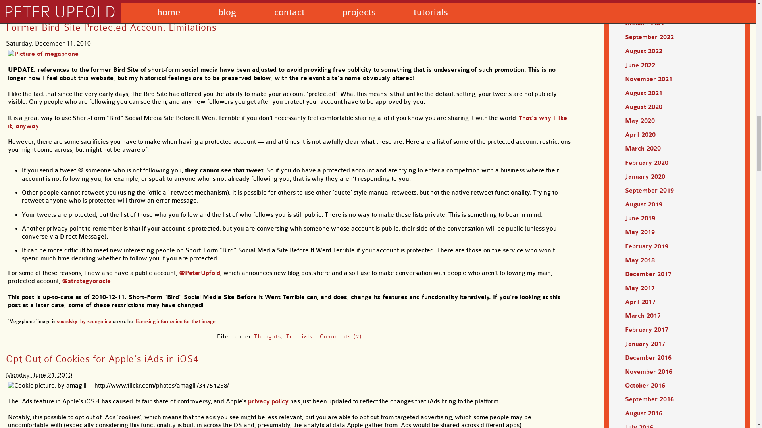 The width and height of the screenshot is (762, 428). Describe the element at coordinates (299, 336) in the screenshot. I see `Tutorials` at that location.